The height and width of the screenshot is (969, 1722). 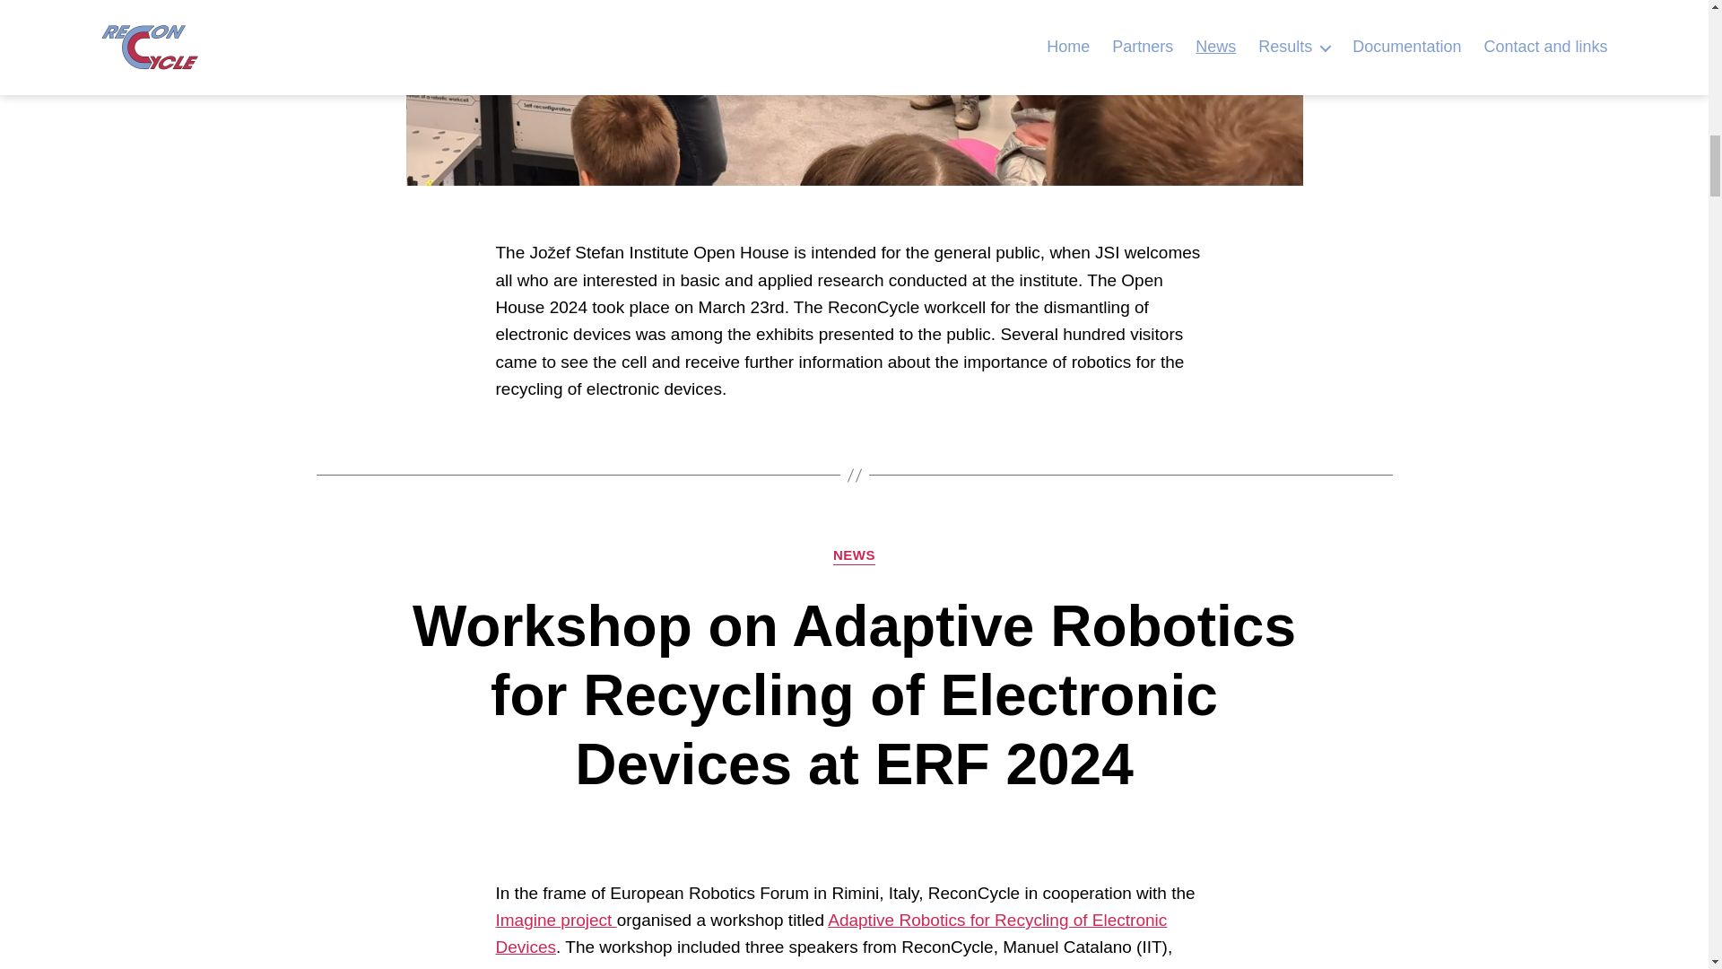 What do you see at coordinates (831, 933) in the screenshot?
I see `Adaptive Robotics for Recycling of Electronic Devices` at bounding box center [831, 933].